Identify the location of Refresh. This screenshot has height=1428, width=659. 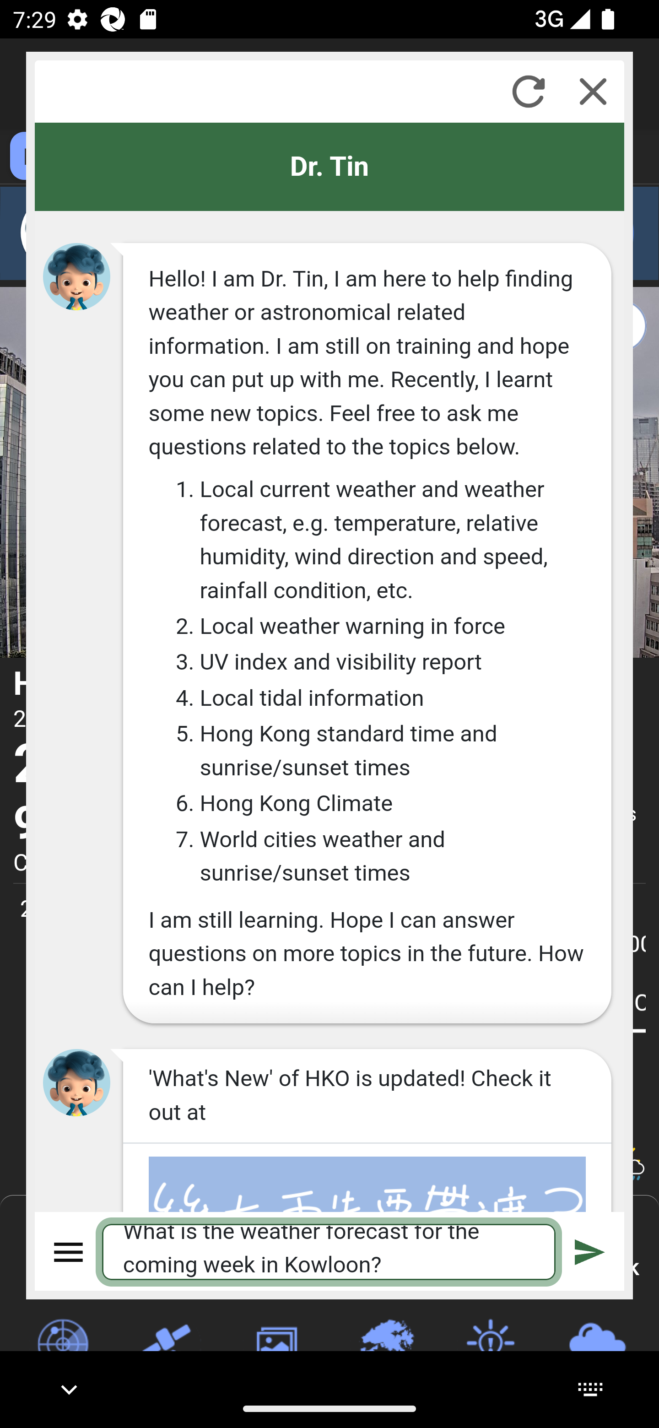
(528, 91).